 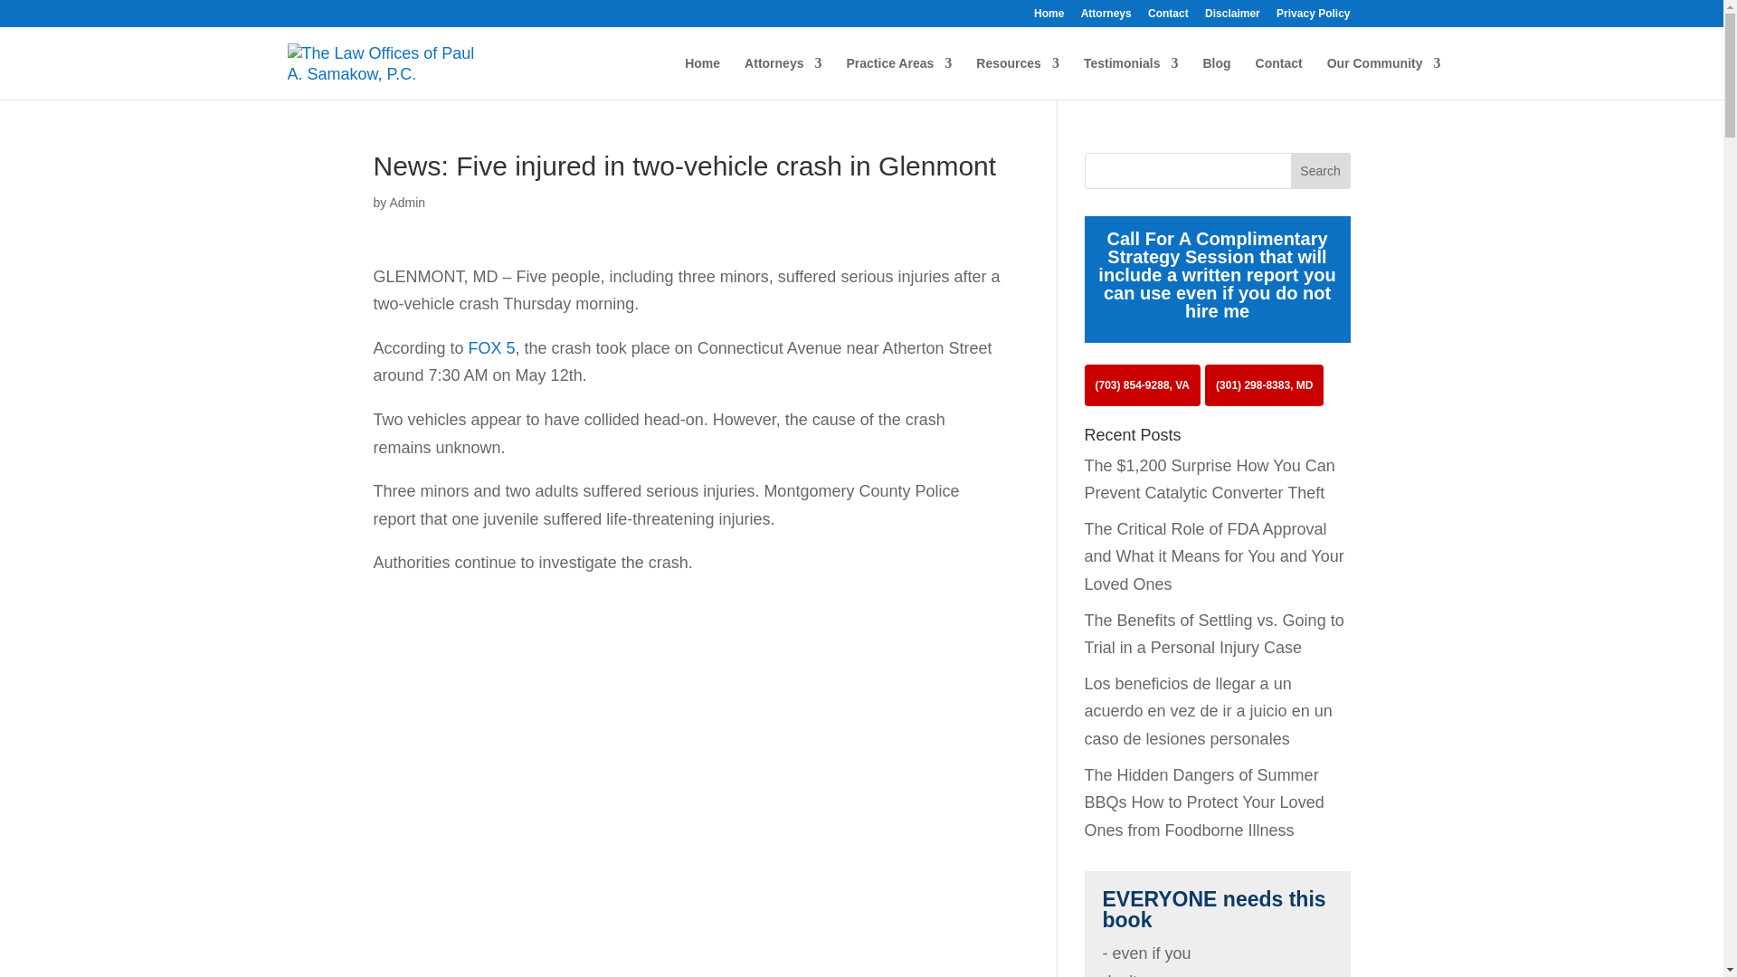 What do you see at coordinates (1313, 17) in the screenshot?
I see `Privacy Policy` at bounding box center [1313, 17].